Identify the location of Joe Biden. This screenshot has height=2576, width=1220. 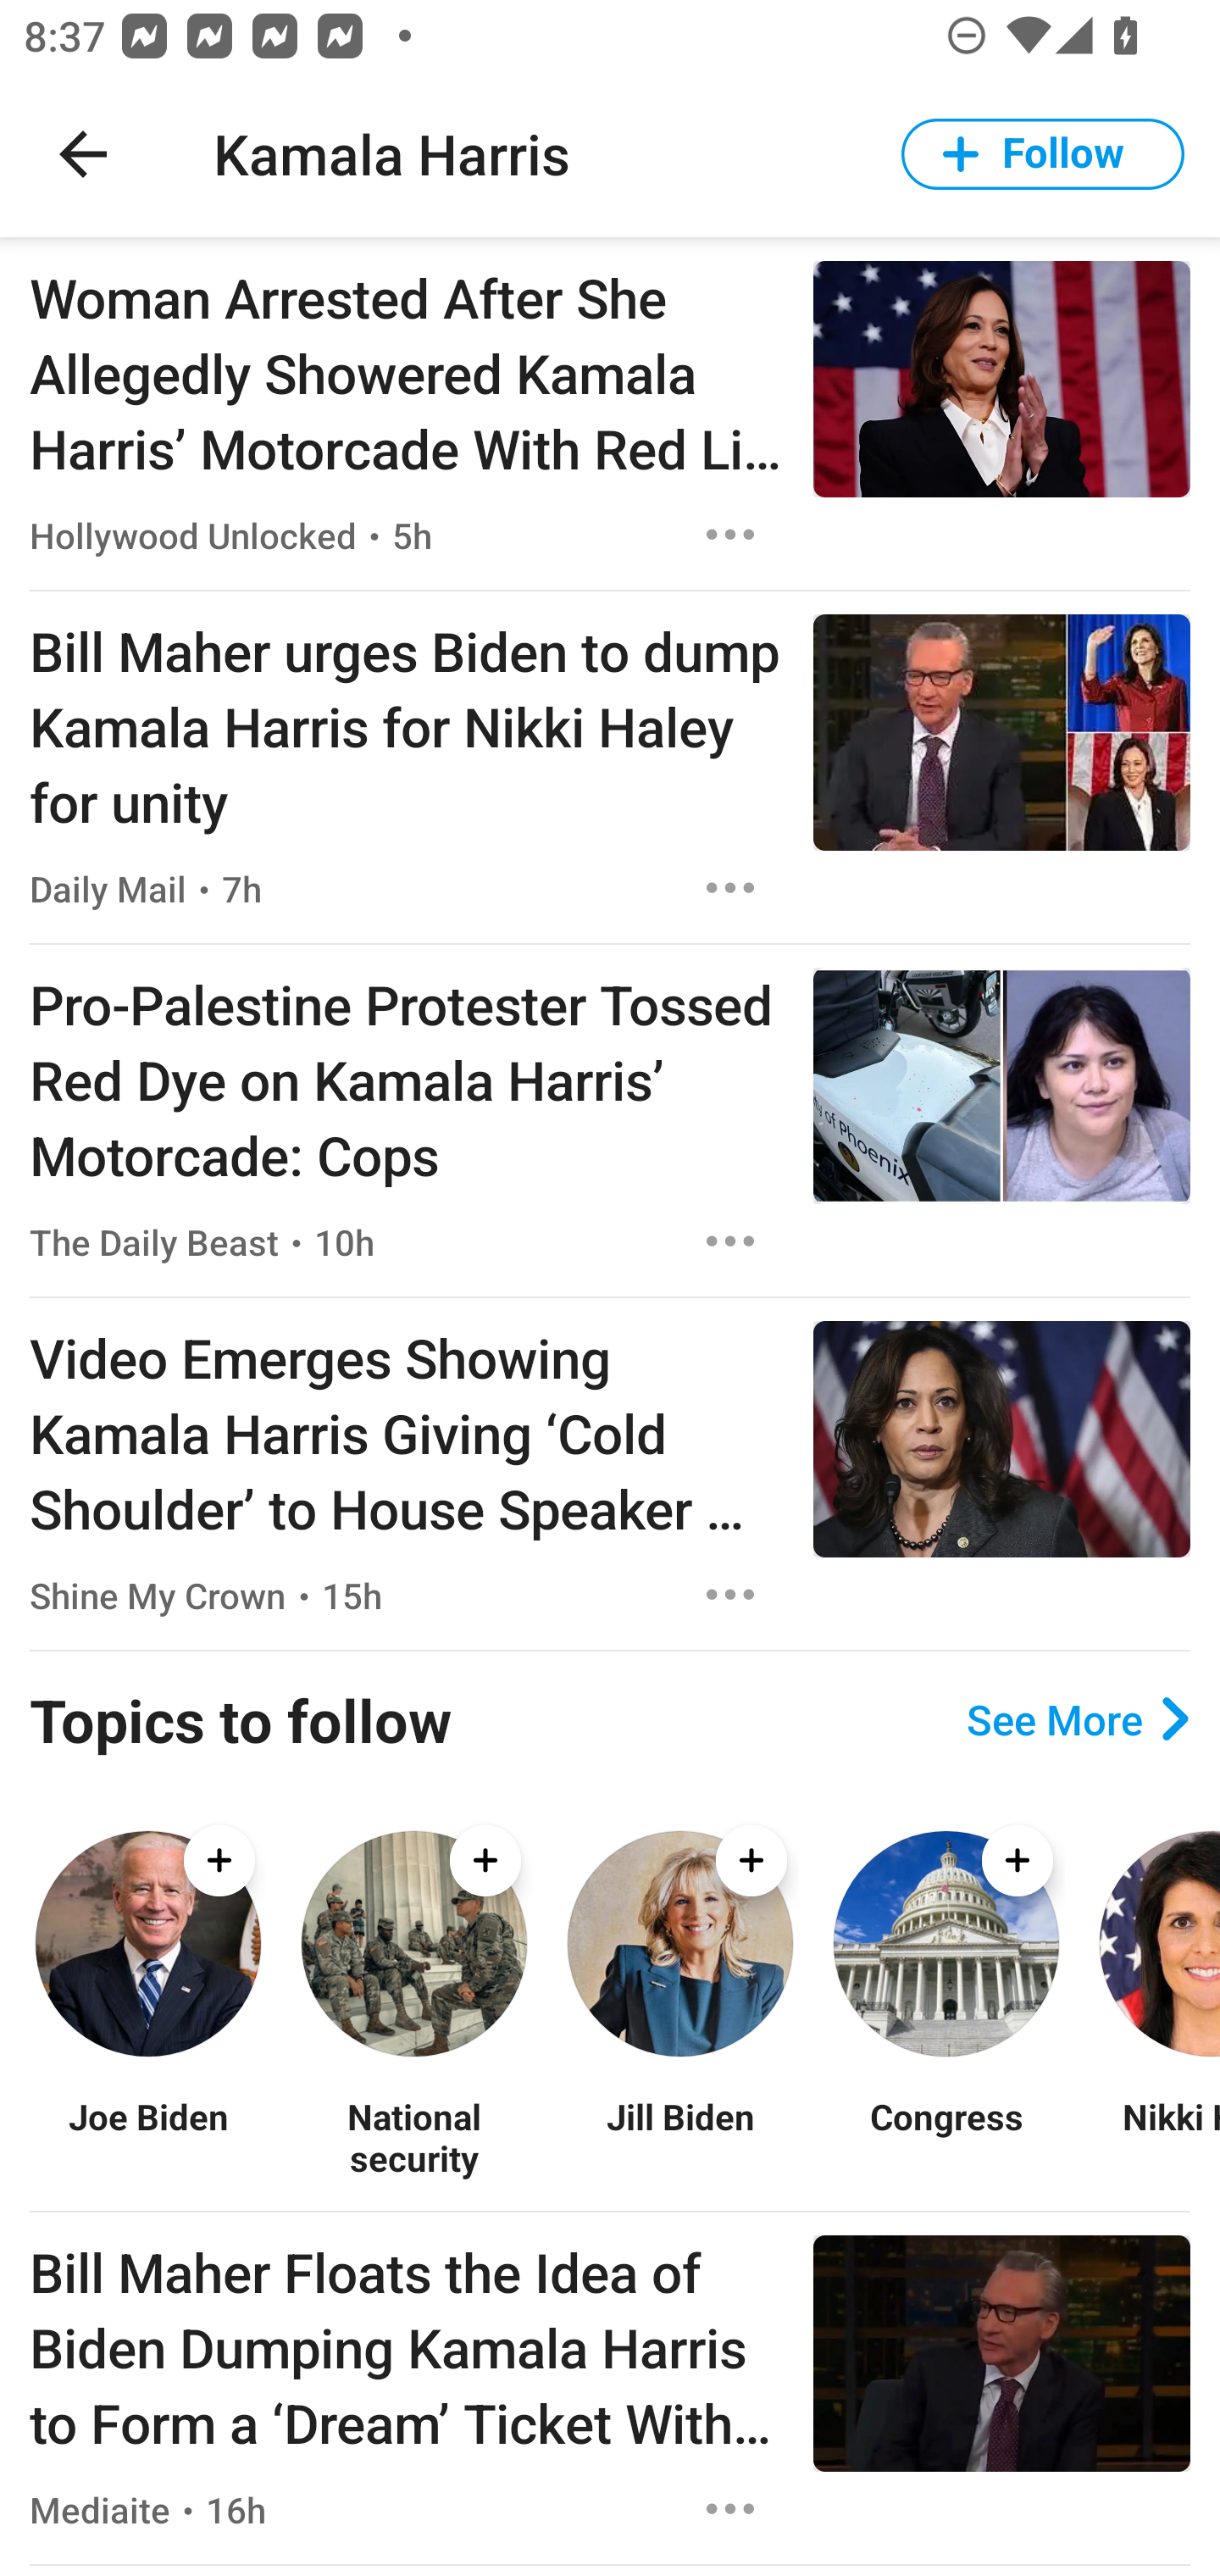
(147, 2136).